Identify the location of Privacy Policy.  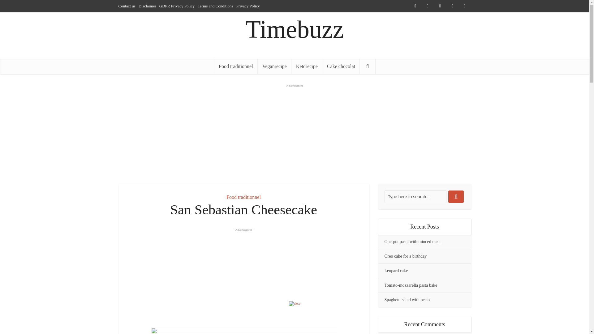
(248, 6).